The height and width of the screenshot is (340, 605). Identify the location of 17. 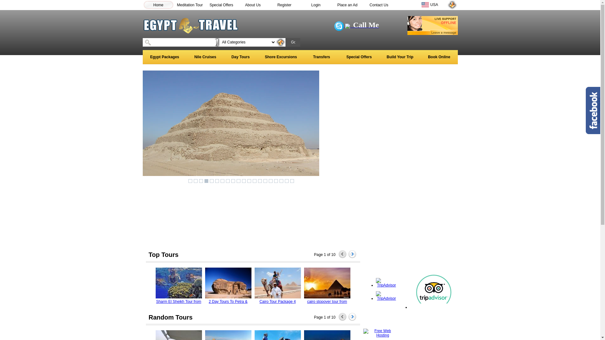
(276, 181).